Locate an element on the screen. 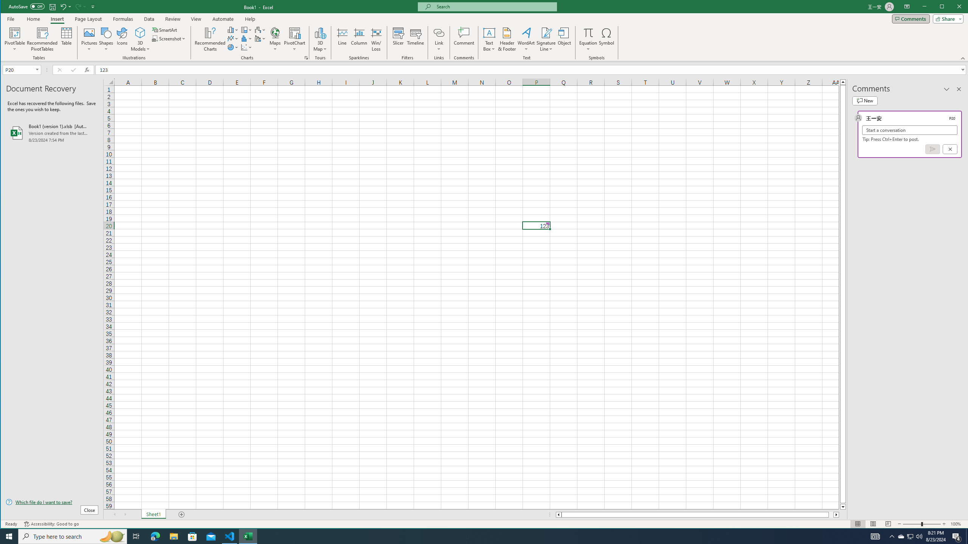 This screenshot has width=968, height=544. Object... is located at coordinates (564, 39).